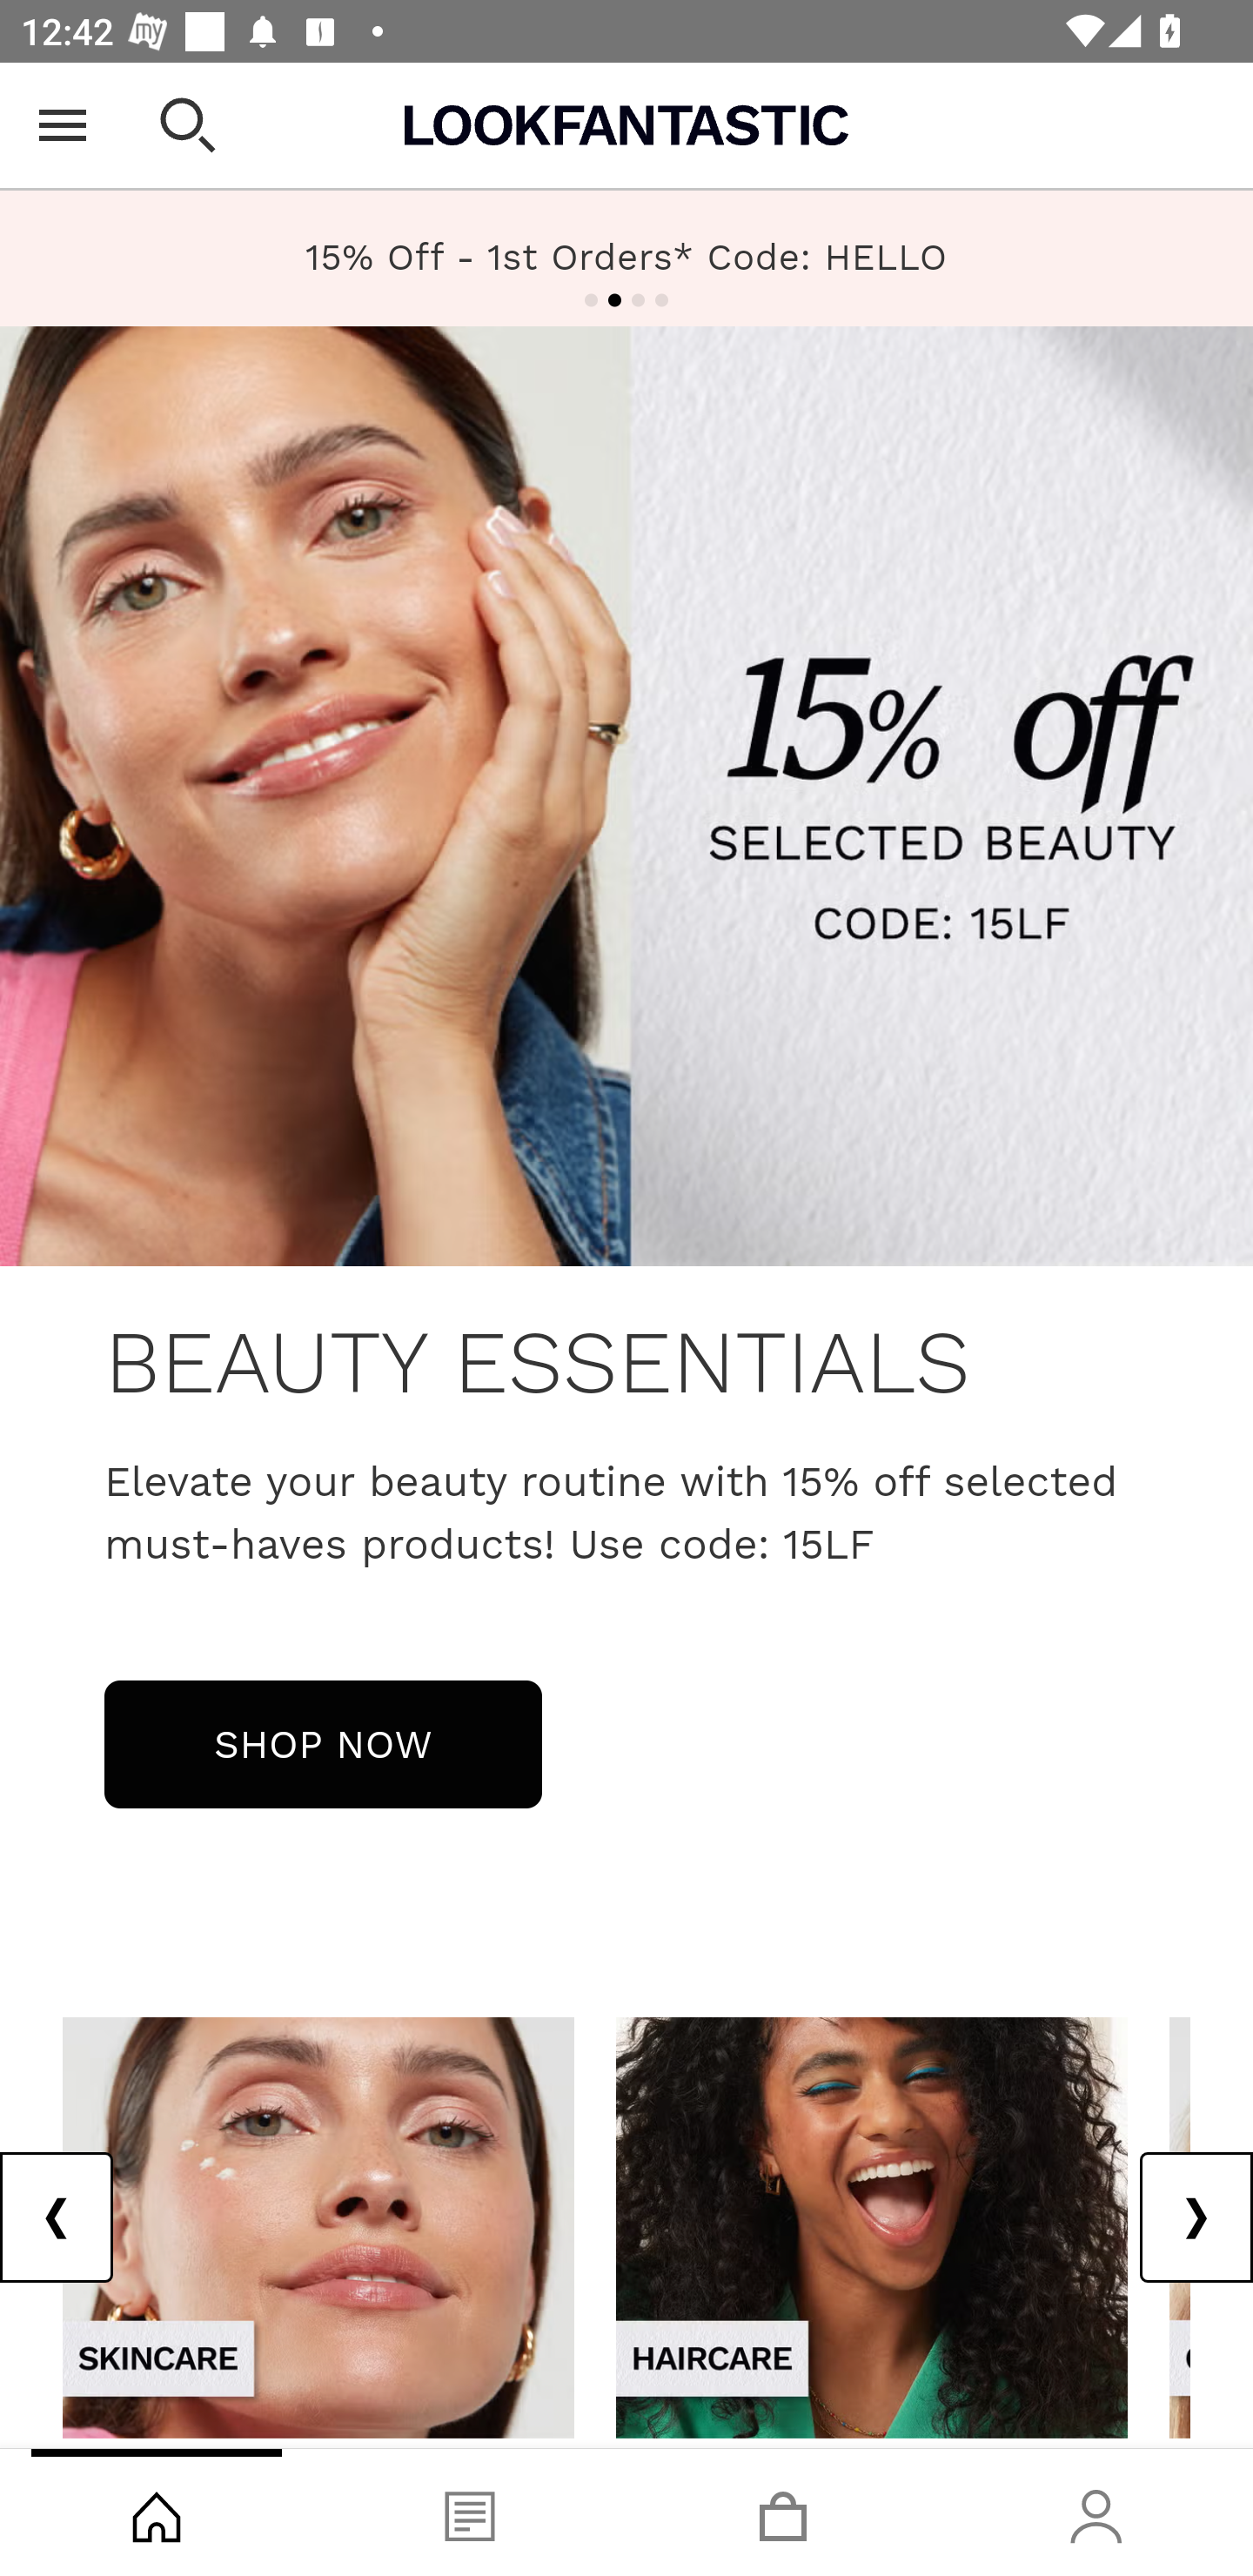  Describe the element at coordinates (872, 2226) in the screenshot. I see `view-all` at that location.